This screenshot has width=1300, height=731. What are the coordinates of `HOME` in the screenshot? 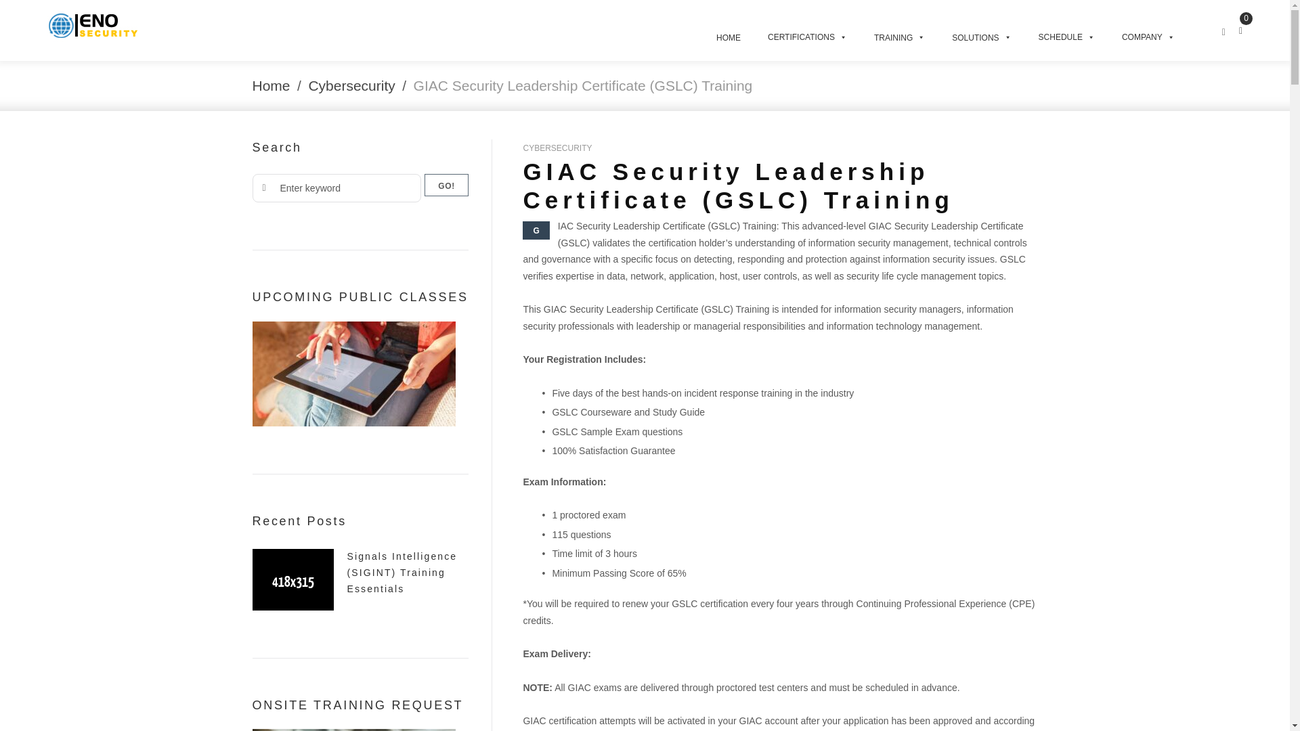 It's located at (729, 30).